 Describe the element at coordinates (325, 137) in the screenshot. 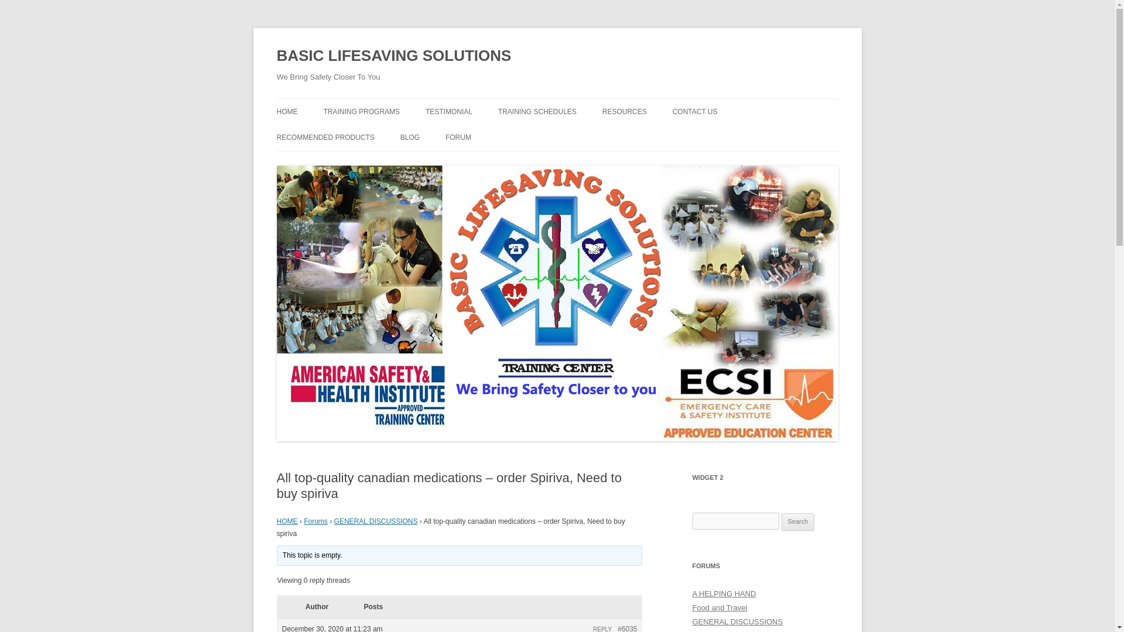

I see `RECOMMENDED PRODUCTS` at that location.